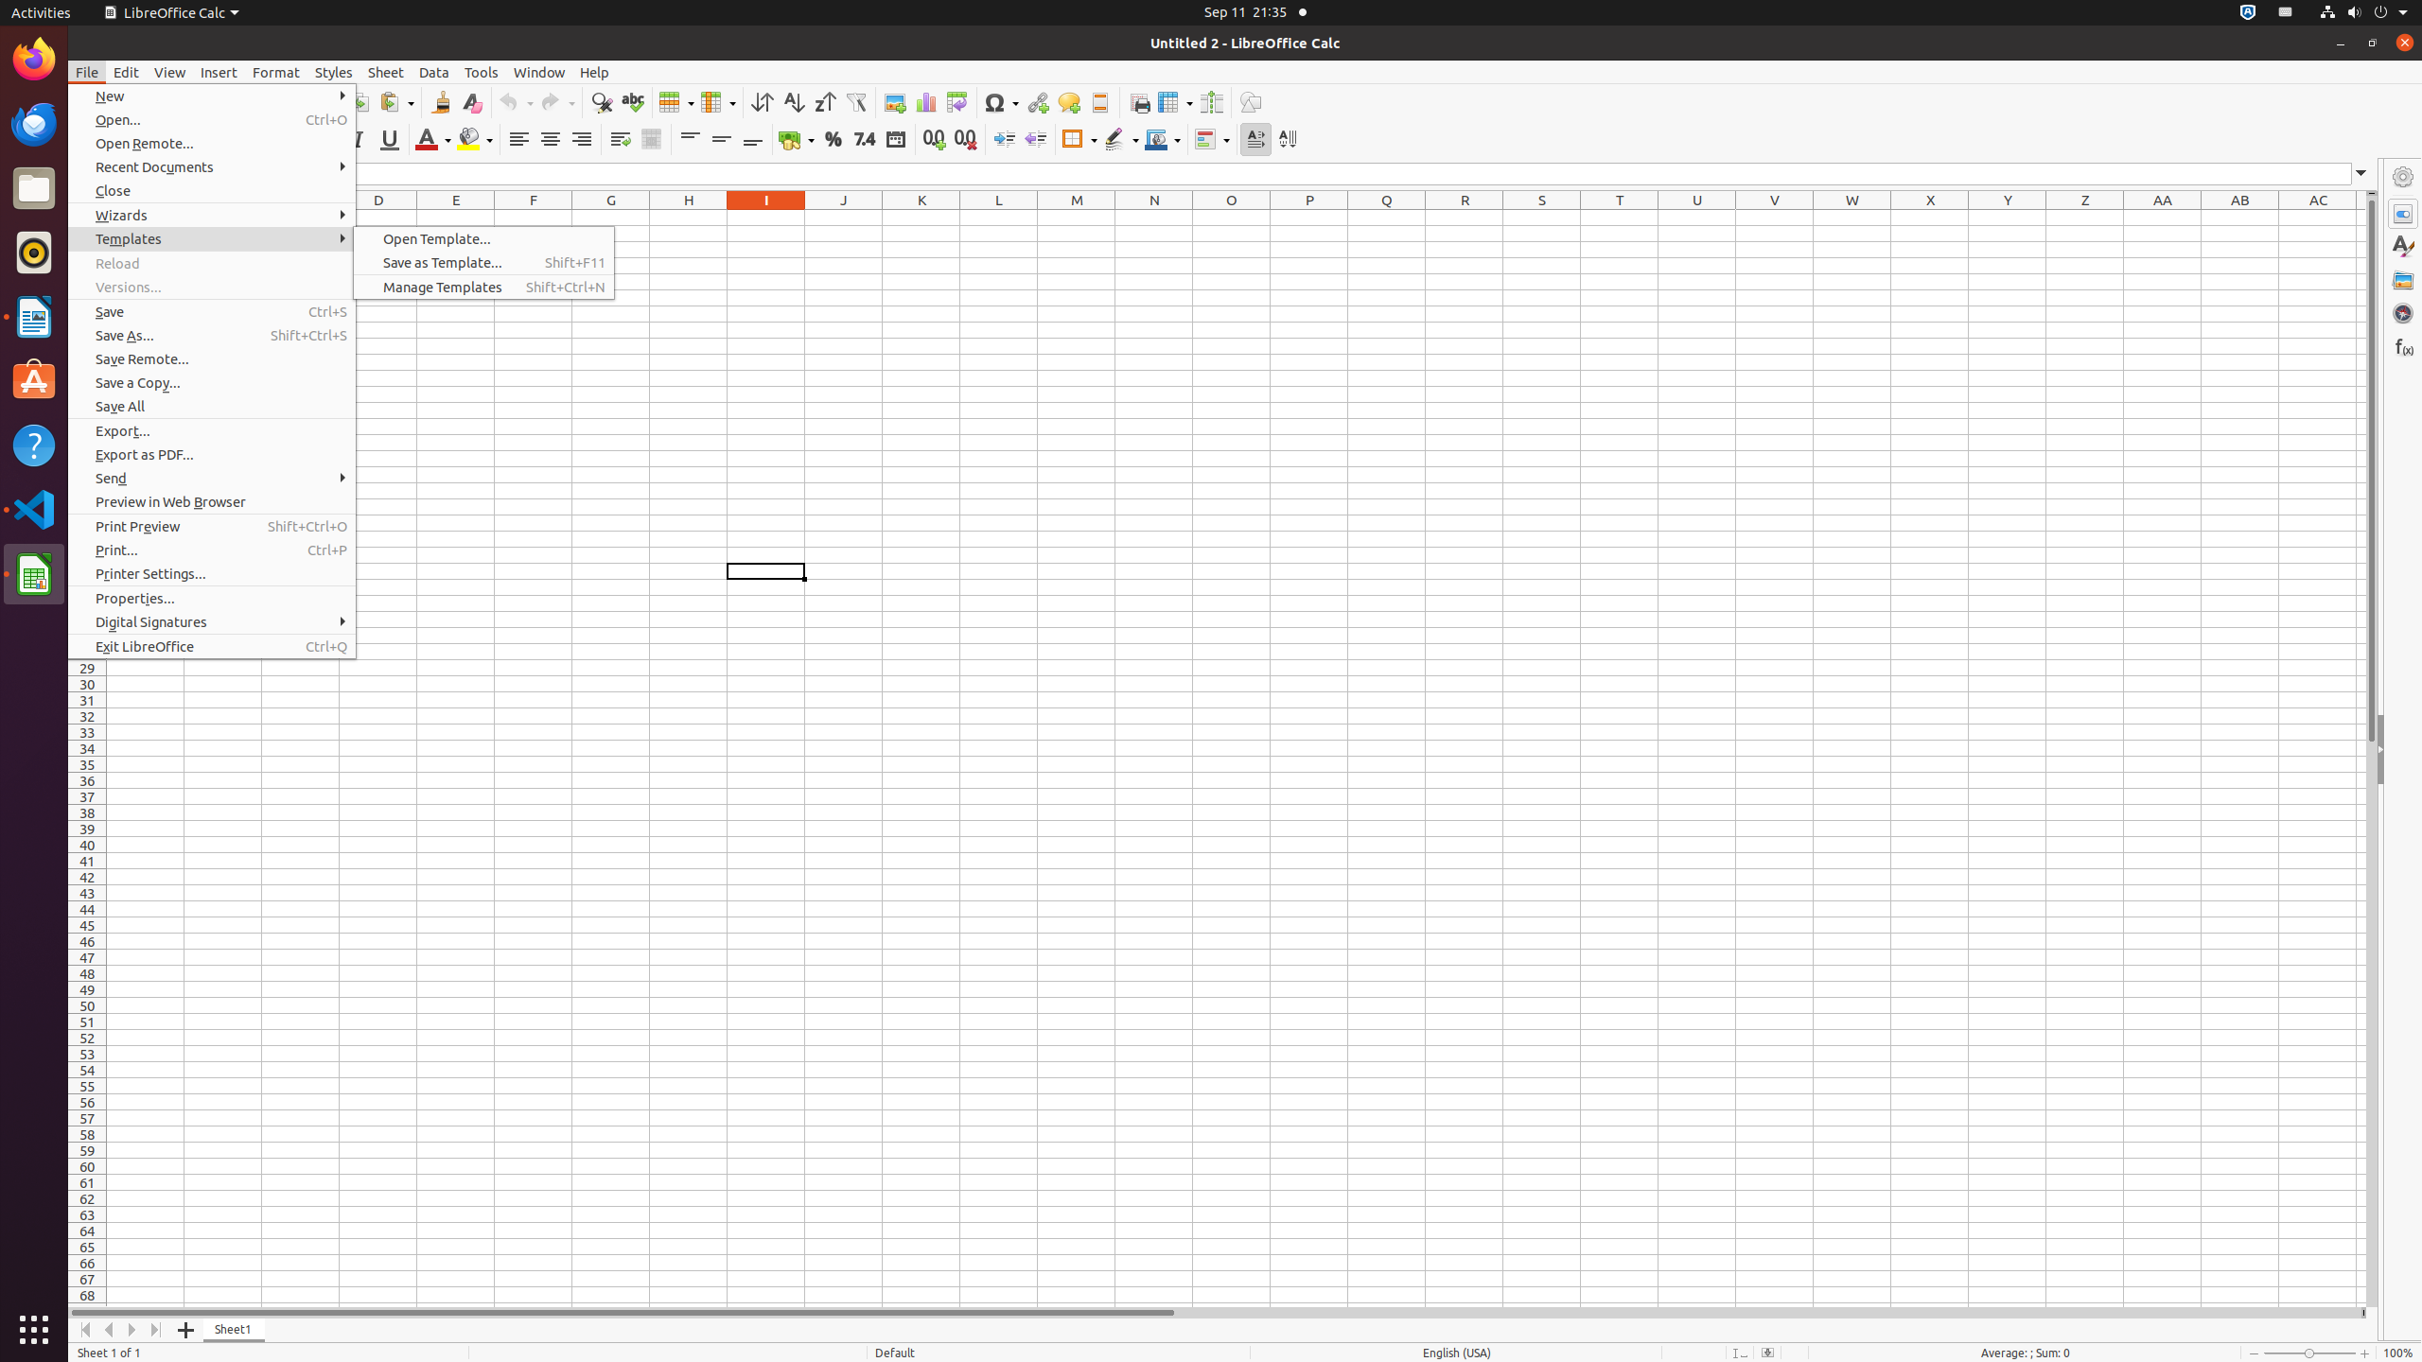 This screenshot has width=2422, height=1362. I want to click on G1, so click(611, 218).